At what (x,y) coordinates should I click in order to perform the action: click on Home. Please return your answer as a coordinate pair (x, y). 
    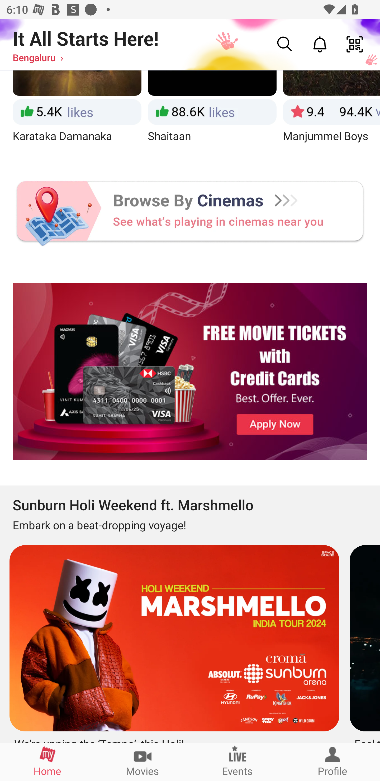
    Looking at the image, I should click on (47, 762).